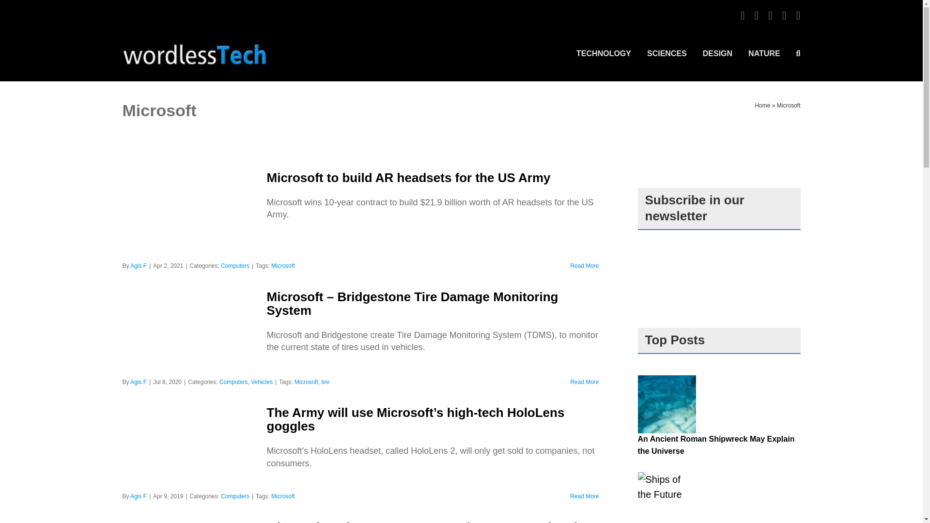  I want to click on SCIENCES, so click(667, 53).